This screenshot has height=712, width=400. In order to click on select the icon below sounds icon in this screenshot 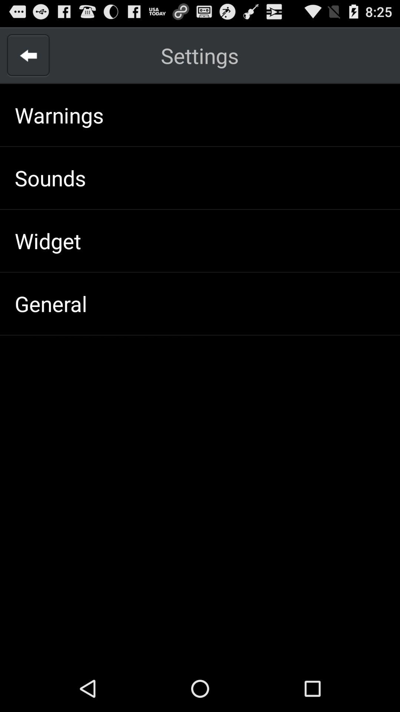, I will do `click(47, 240)`.